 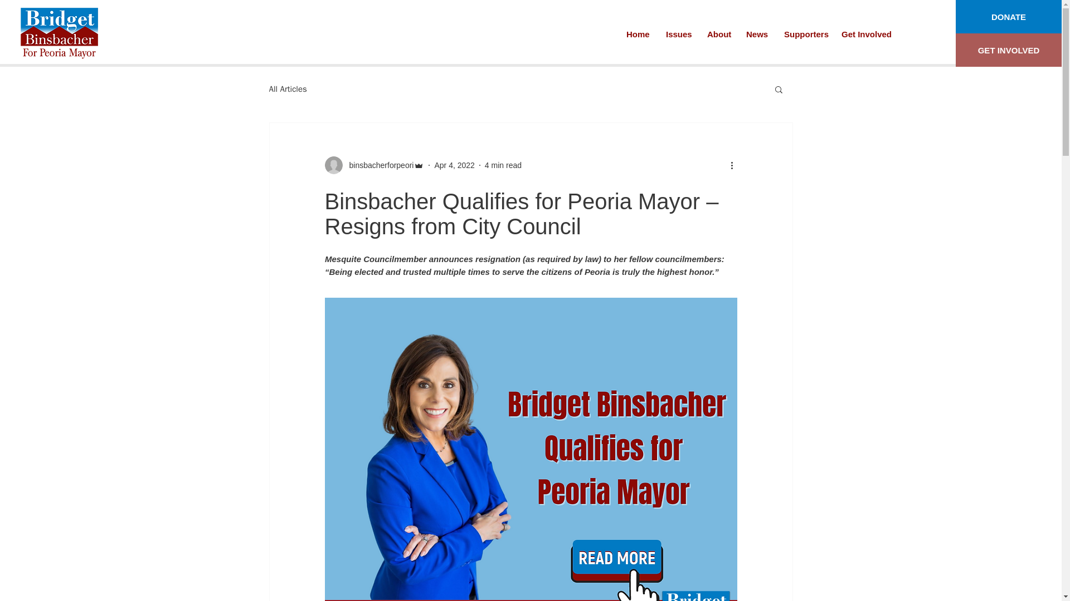 What do you see at coordinates (678, 35) in the screenshot?
I see `Issues` at bounding box center [678, 35].